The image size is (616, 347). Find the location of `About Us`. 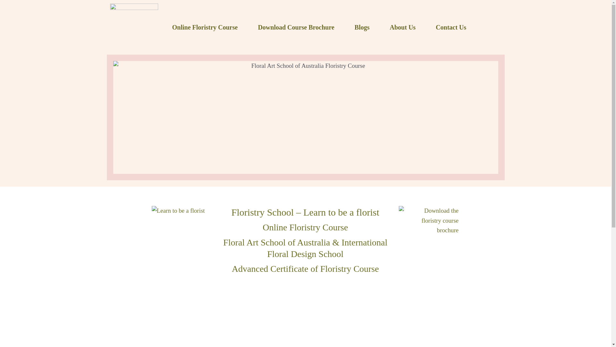

About Us is located at coordinates (403, 27).